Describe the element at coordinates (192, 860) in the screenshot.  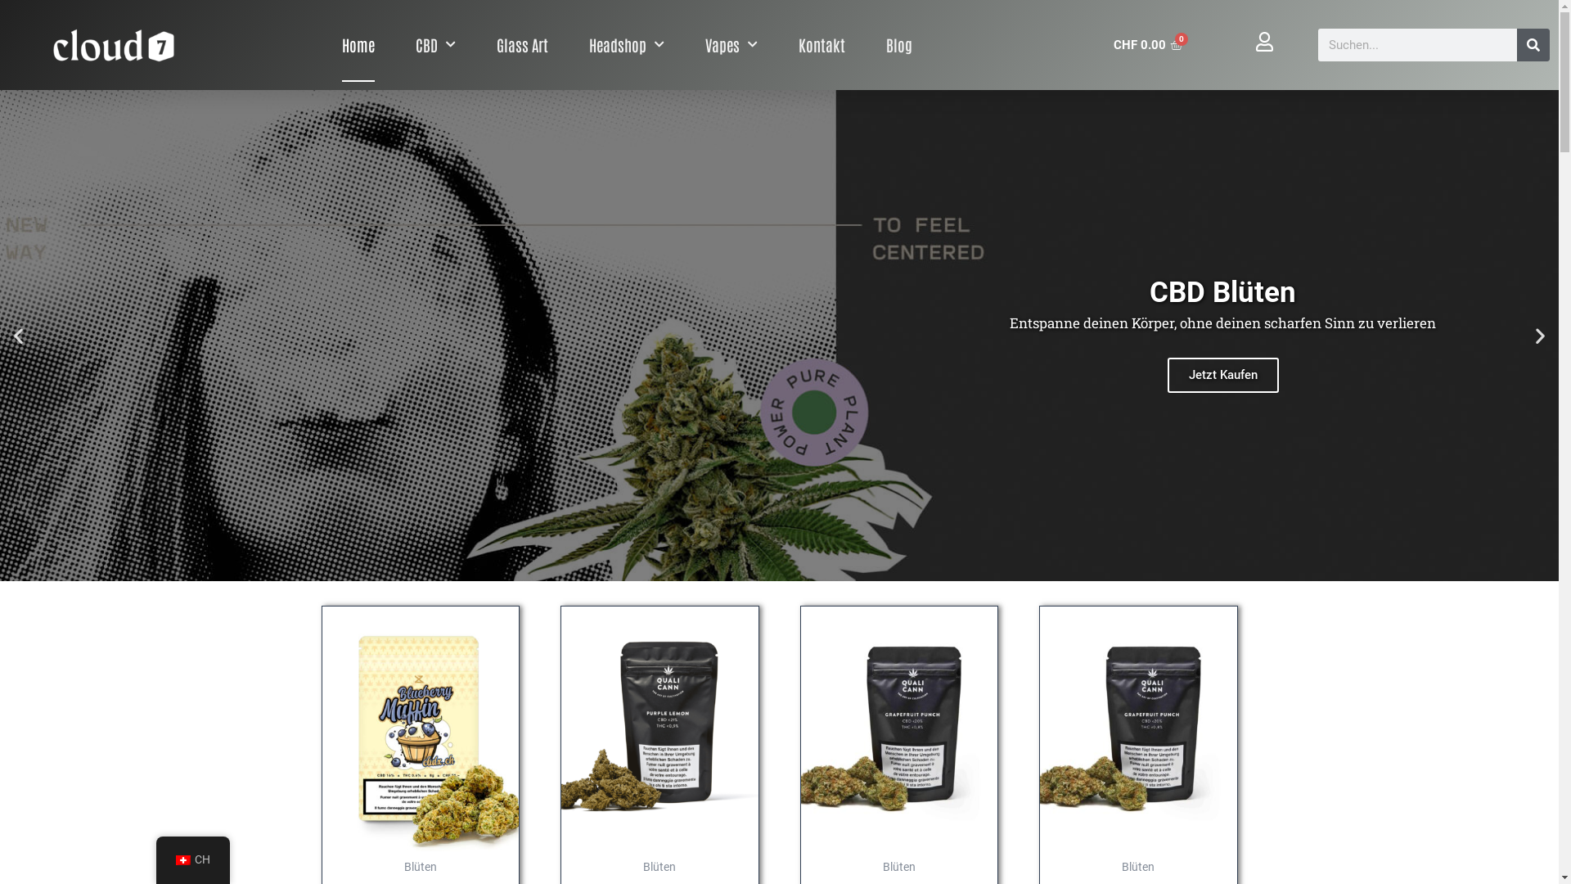
I see `CH` at that location.